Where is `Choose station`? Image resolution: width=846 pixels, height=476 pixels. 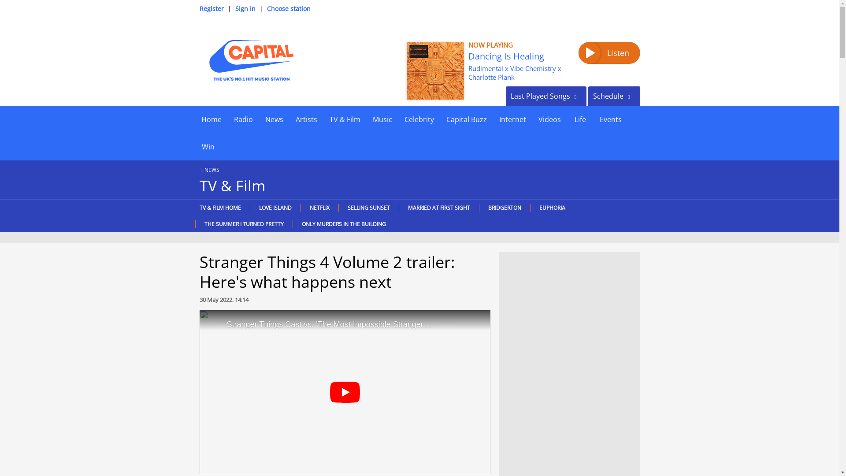
Choose station is located at coordinates (289, 8).